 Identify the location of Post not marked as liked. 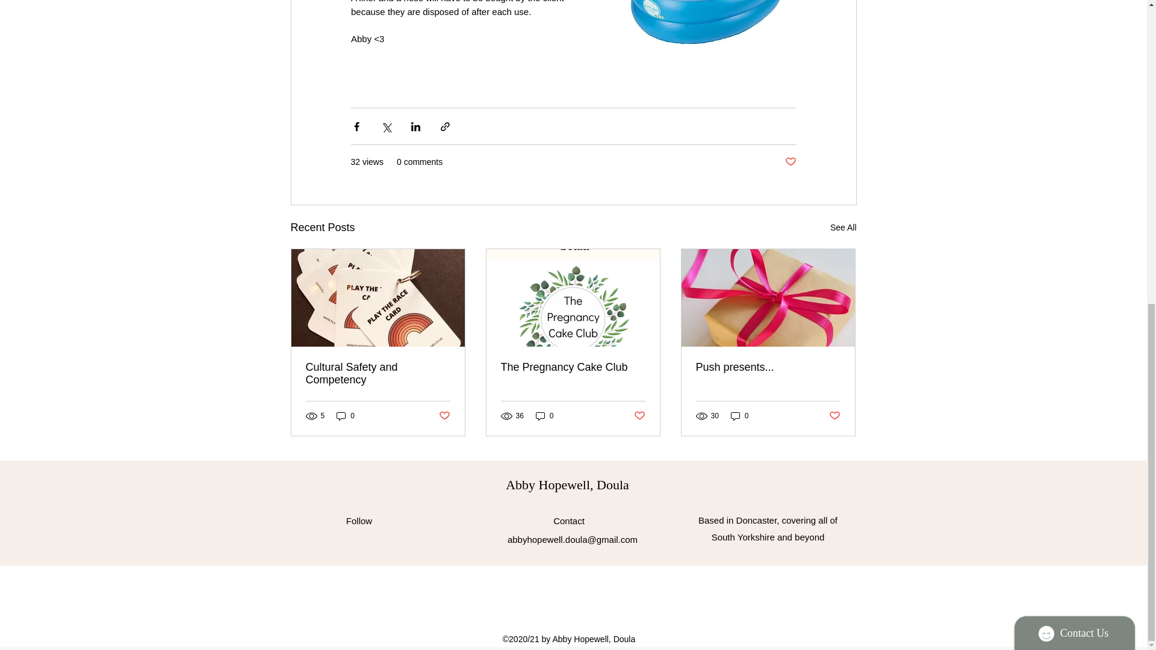
(790, 162).